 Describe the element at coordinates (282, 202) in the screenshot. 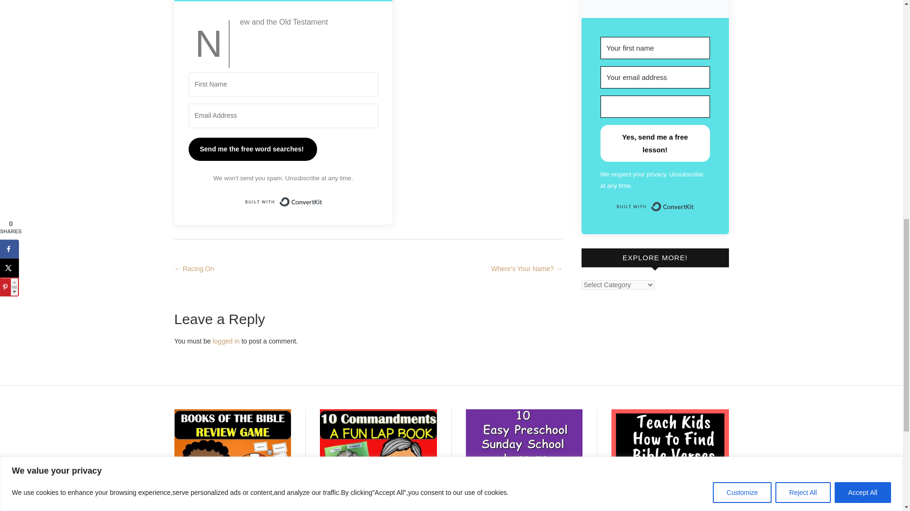

I see `Built with ConvertKit` at that location.